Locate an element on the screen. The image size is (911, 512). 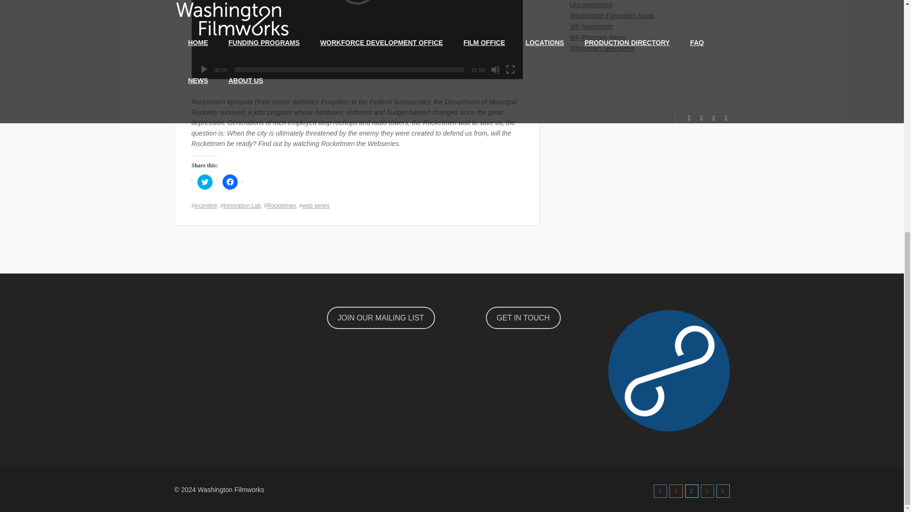
Mute is located at coordinates (495, 69).